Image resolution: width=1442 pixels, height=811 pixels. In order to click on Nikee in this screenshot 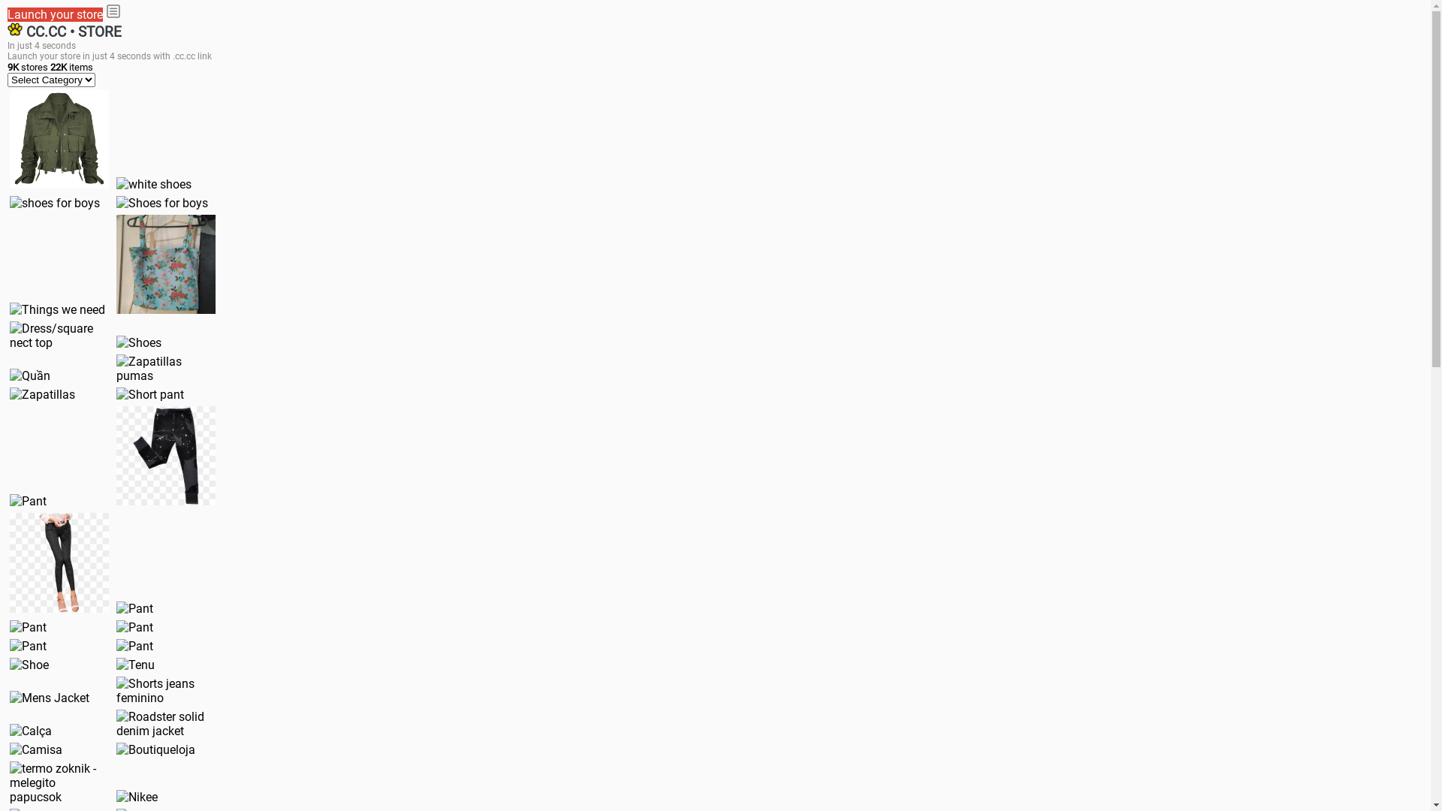, I will do `click(137, 797)`.